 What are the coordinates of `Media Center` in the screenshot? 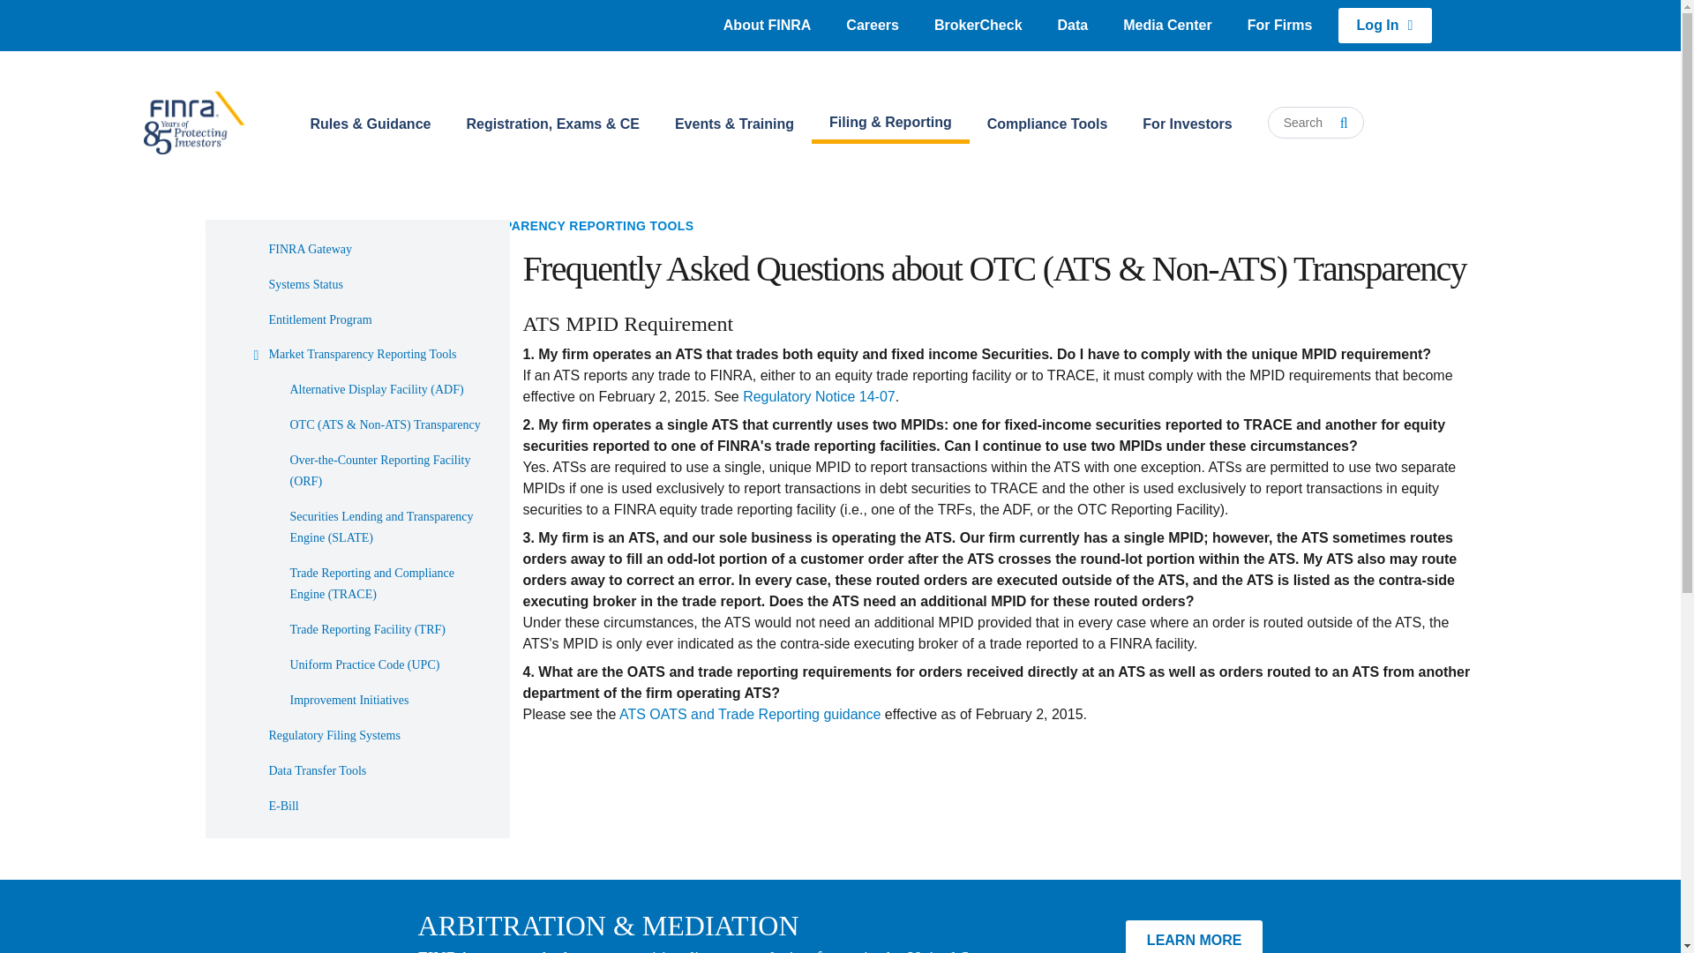 It's located at (1166, 25).